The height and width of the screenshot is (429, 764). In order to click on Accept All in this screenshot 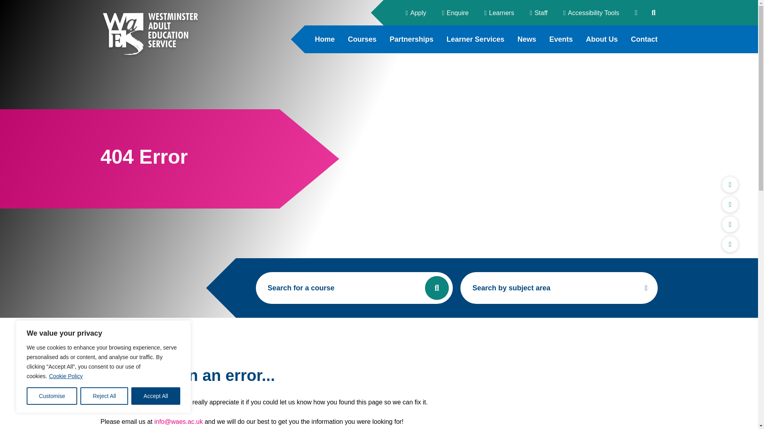, I will do `click(156, 396)`.